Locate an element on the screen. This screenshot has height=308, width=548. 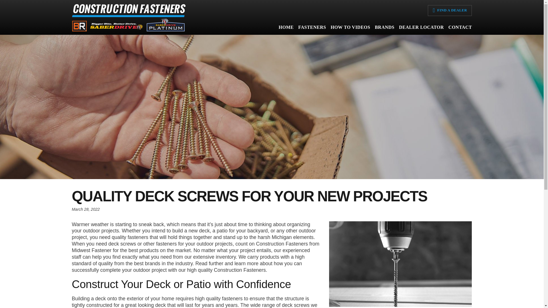
FIND A DEALER is located at coordinates (450, 11).